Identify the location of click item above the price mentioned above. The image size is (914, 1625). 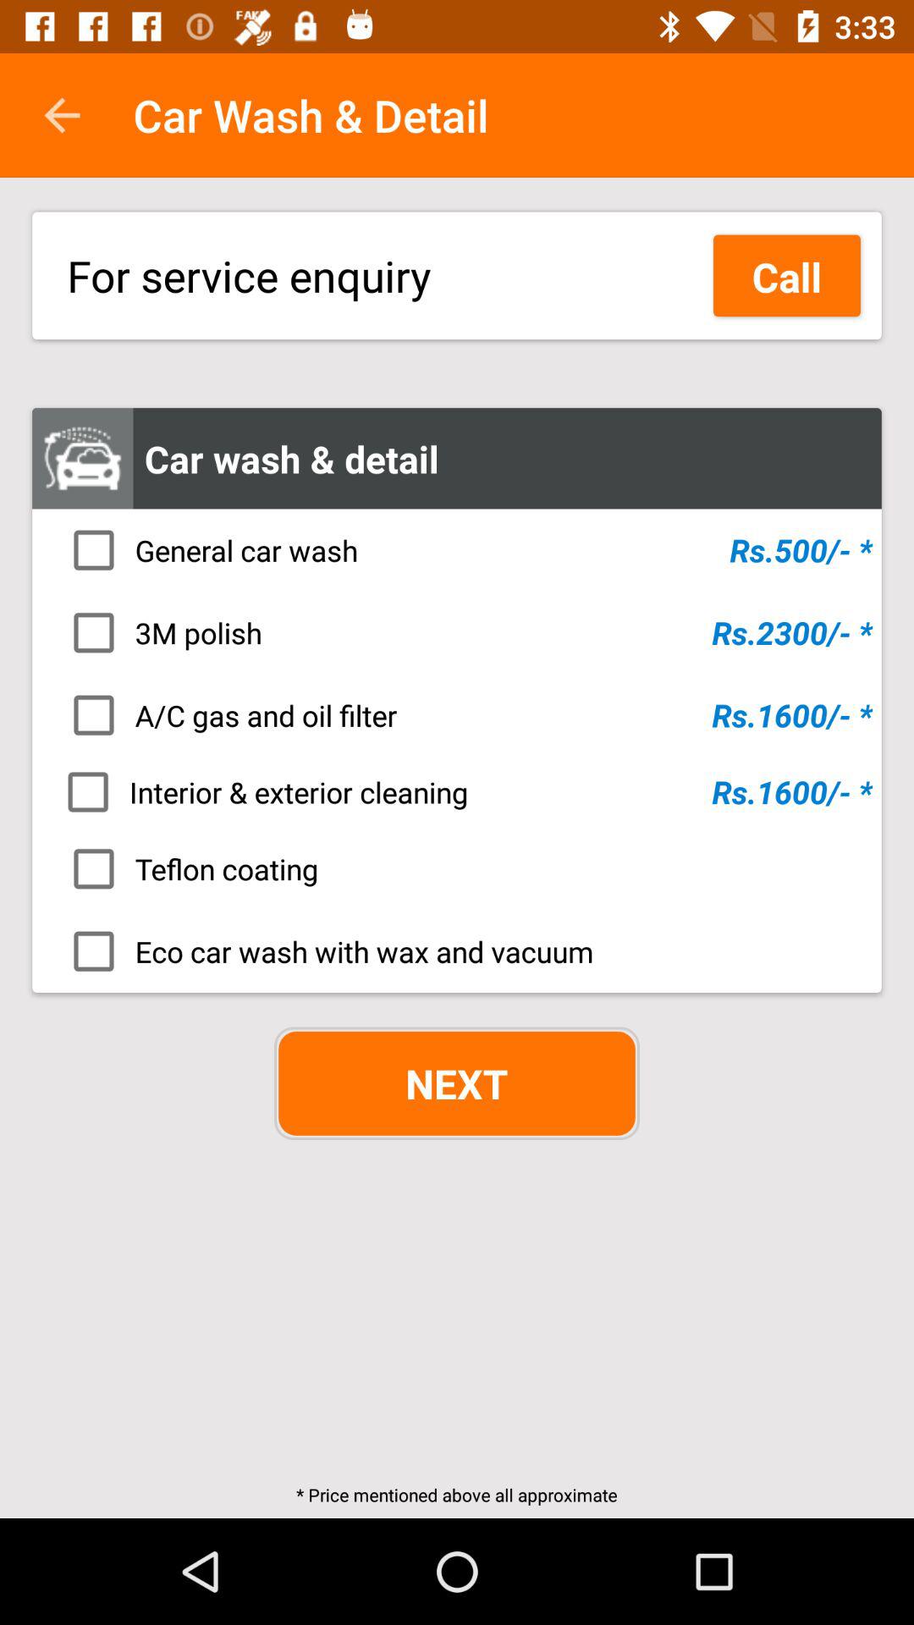
(457, 1083).